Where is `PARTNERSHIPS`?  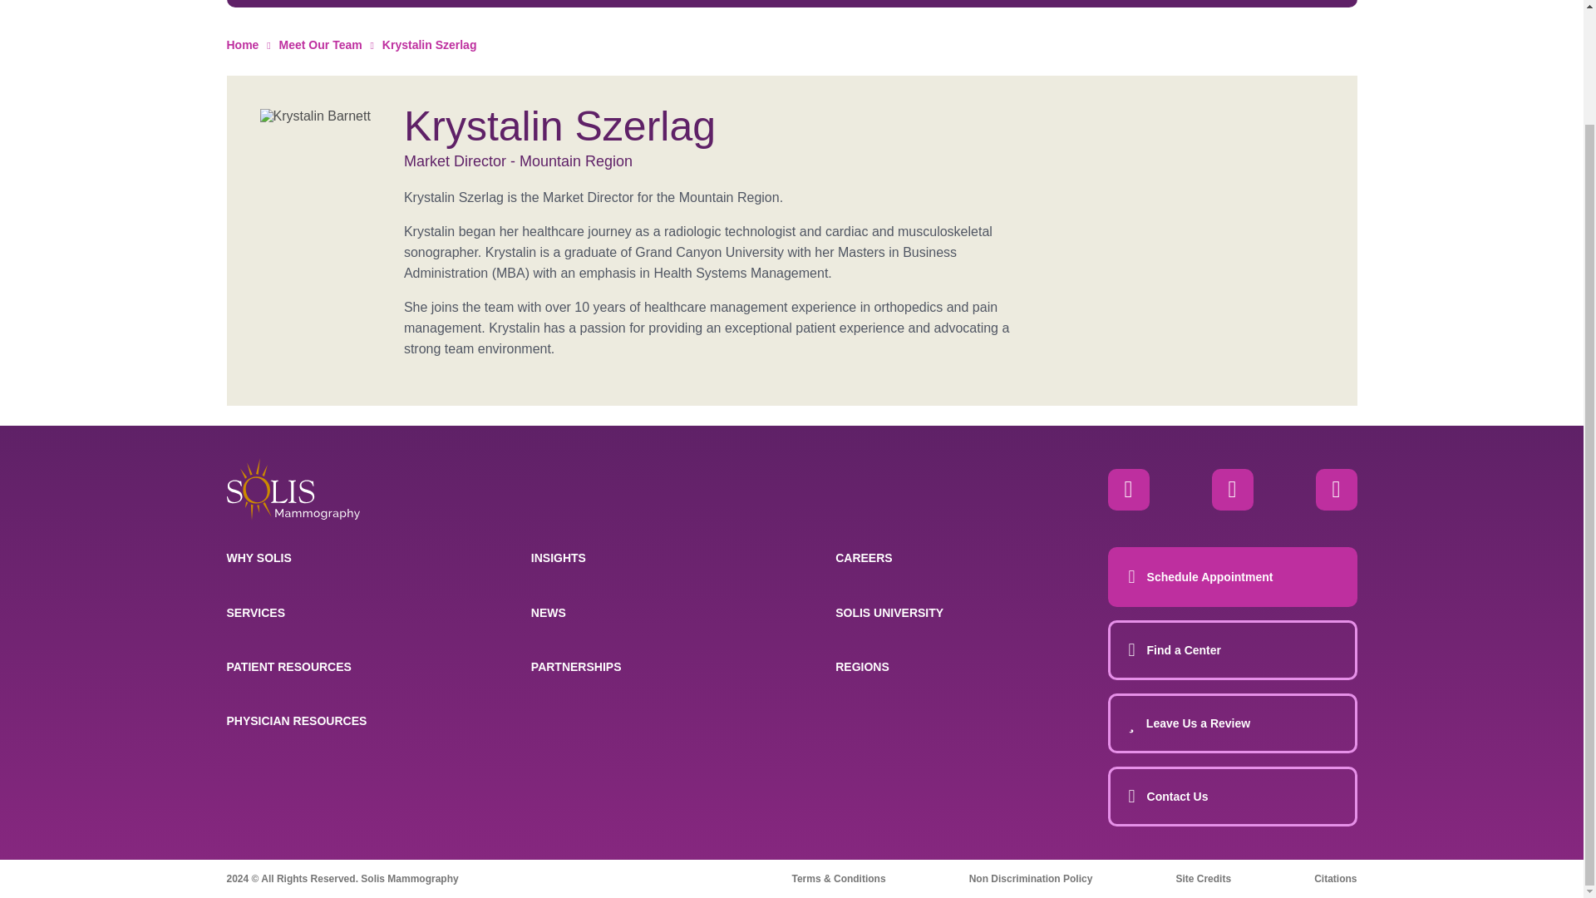 PARTNERSHIPS is located at coordinates (1237, 3).